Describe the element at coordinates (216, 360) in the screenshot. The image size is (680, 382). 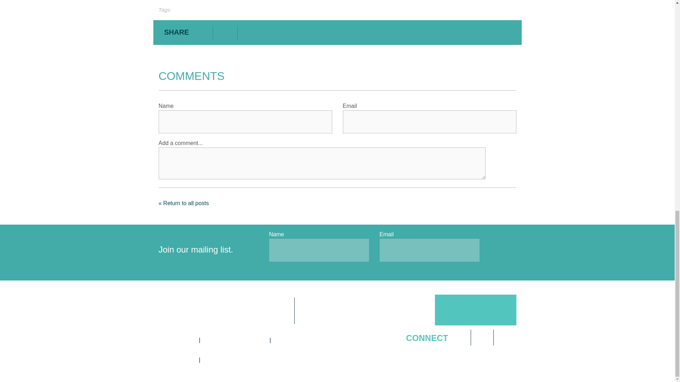
I see `Sitemap` at that location.